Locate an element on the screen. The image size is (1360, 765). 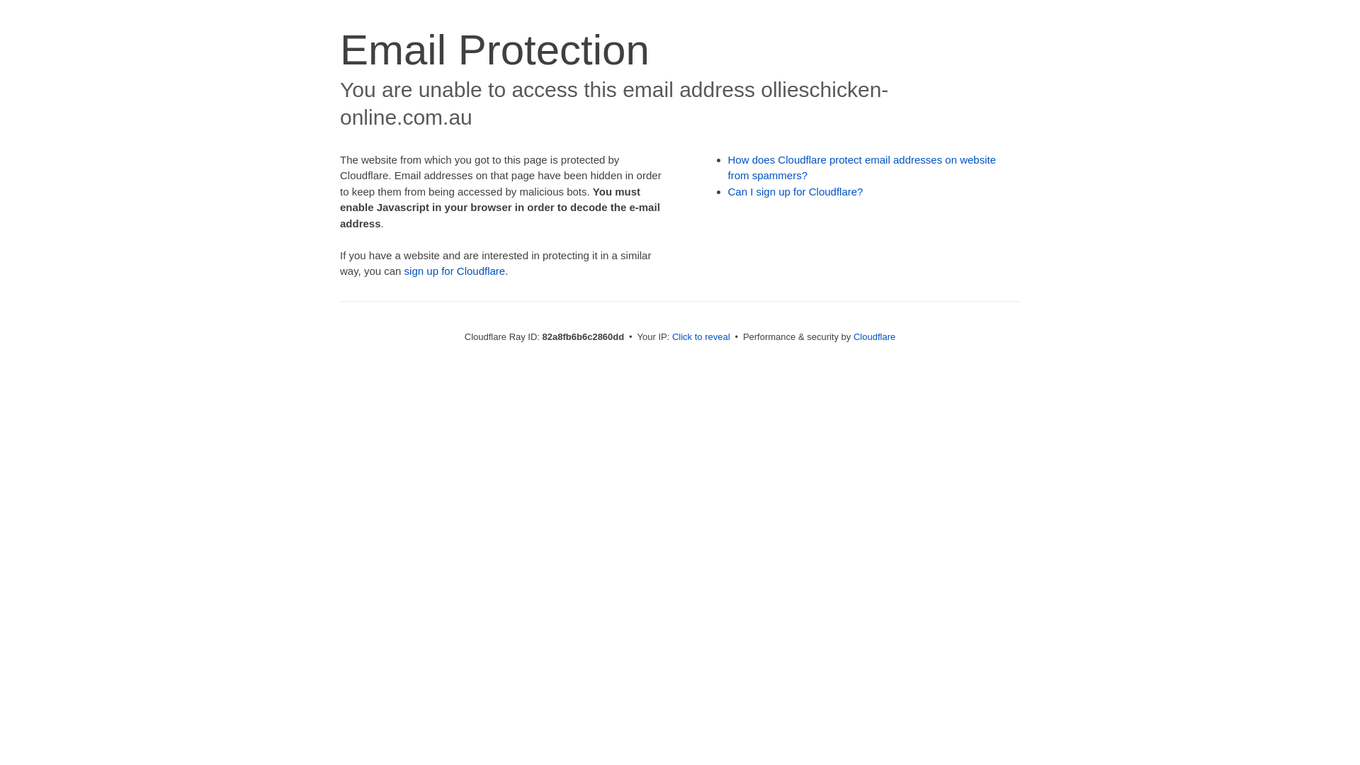
Cloudflare is located at coordinates (874, 337).